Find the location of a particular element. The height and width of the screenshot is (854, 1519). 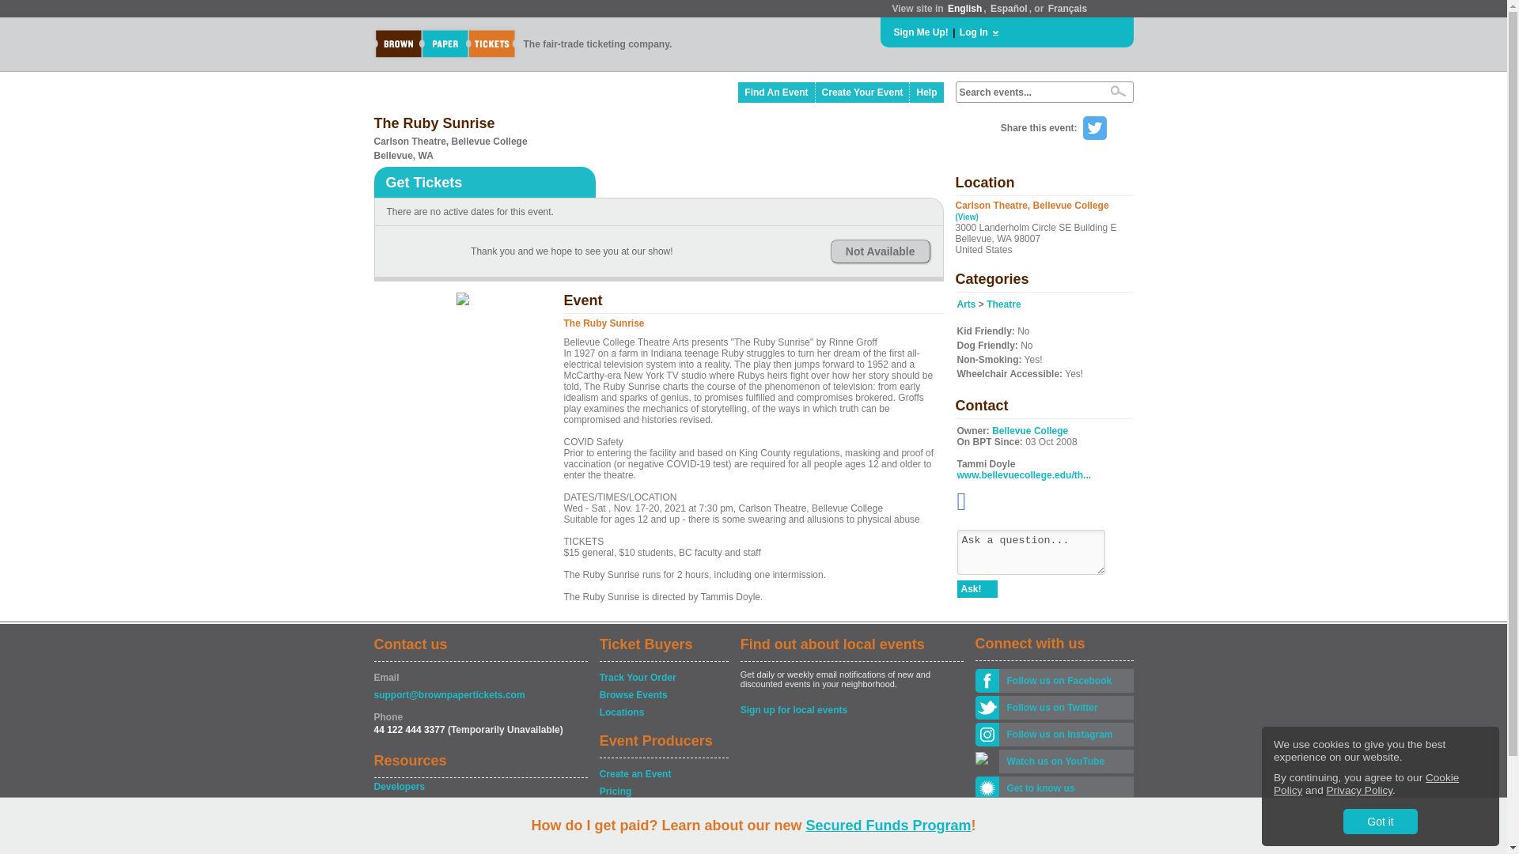

Ask! is located at coordinates (977, 589).